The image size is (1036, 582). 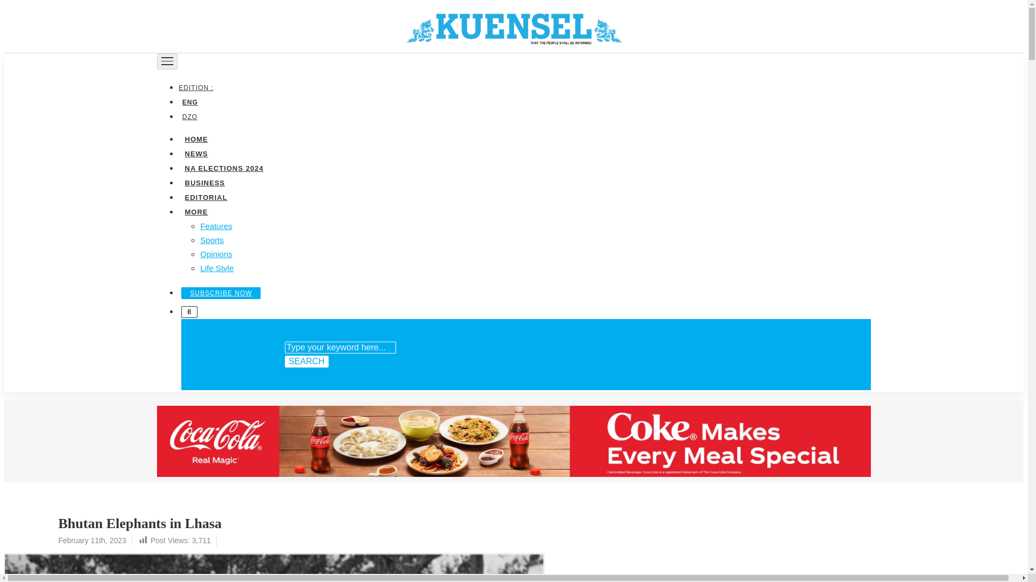 I want to click on MORE, so click(x=195, y=211).